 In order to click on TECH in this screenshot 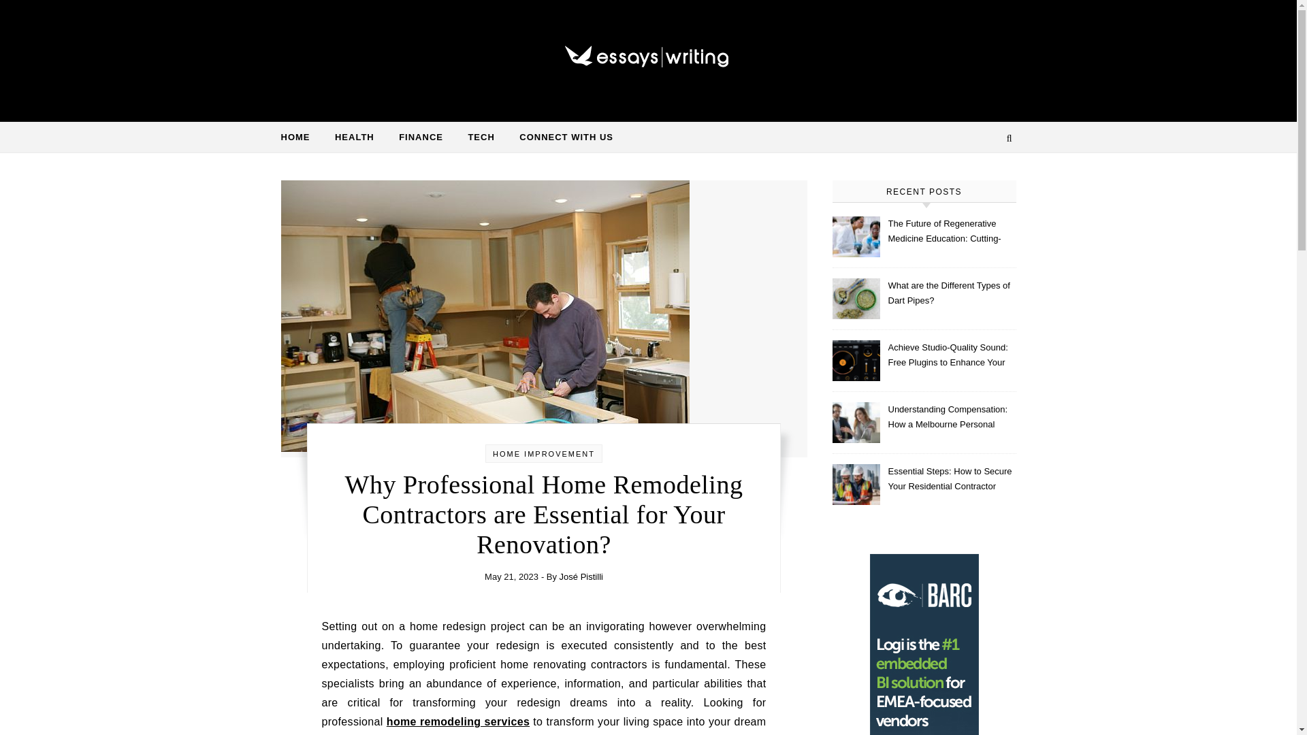, I will do `click(481, 137)`.